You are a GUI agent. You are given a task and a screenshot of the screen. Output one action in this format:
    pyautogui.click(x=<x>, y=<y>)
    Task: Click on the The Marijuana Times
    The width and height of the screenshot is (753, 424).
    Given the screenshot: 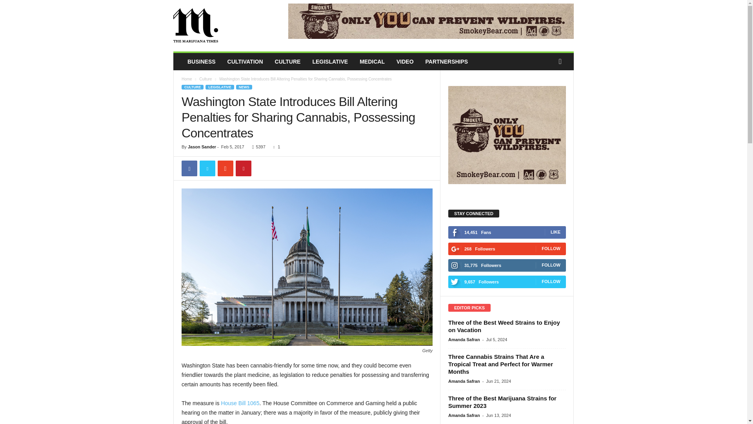 What is the action you would take?
    pyautogui.click(x=227, y=26)
    